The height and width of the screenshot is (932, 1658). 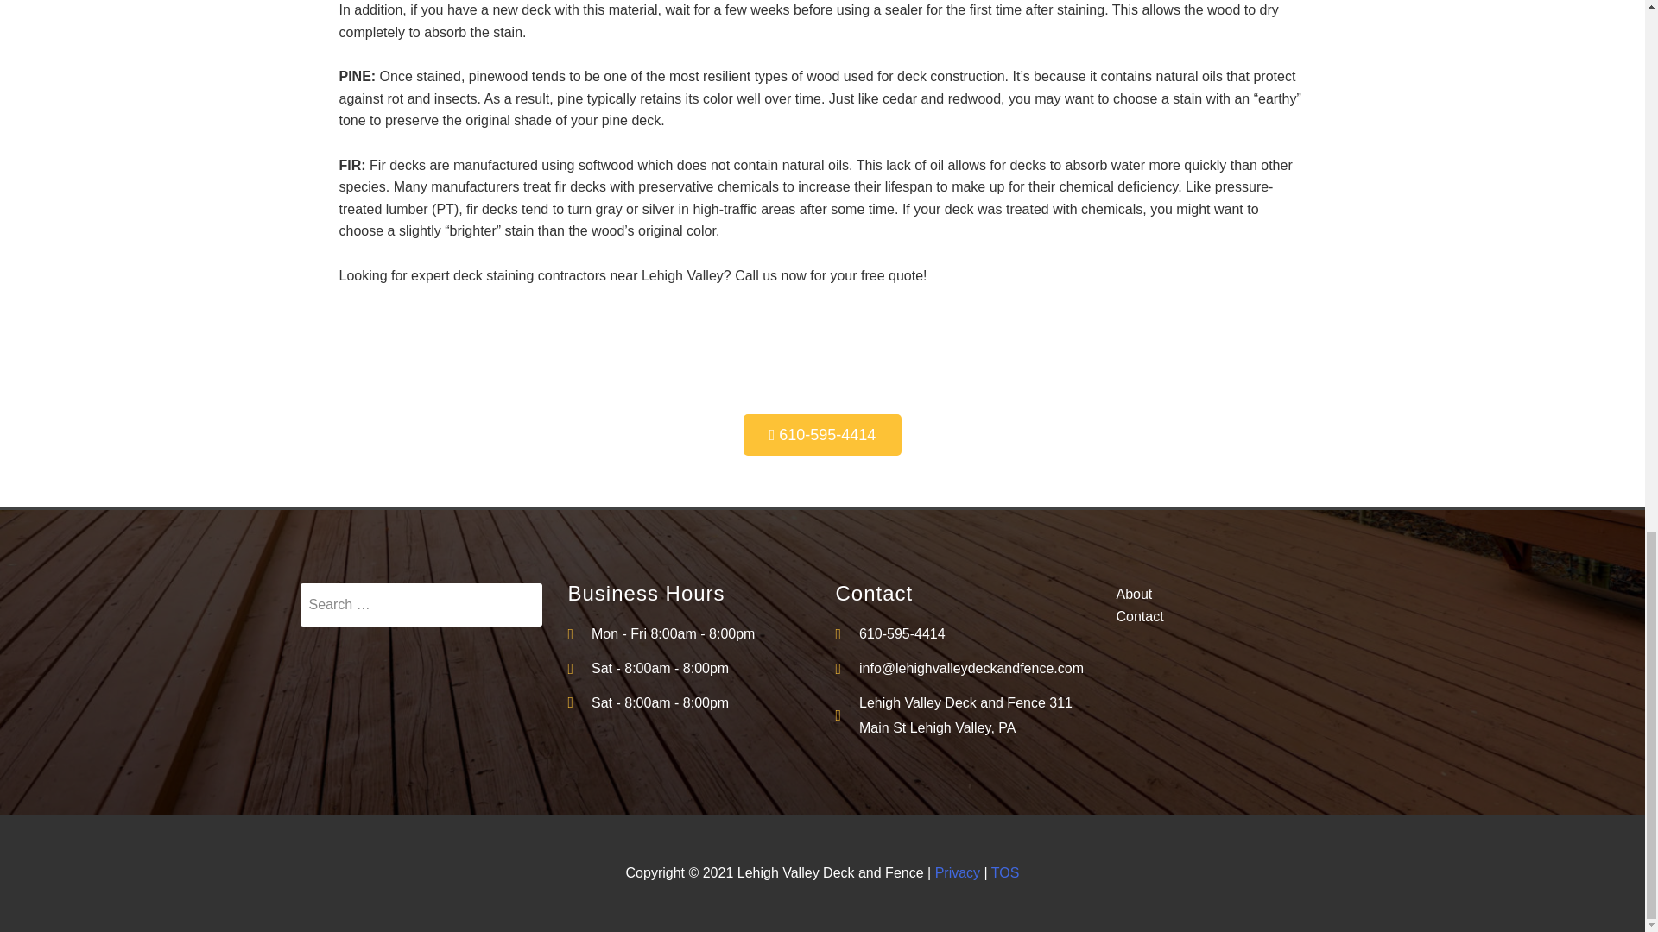 I want to click on Privacy, so click(x=957, y=872).